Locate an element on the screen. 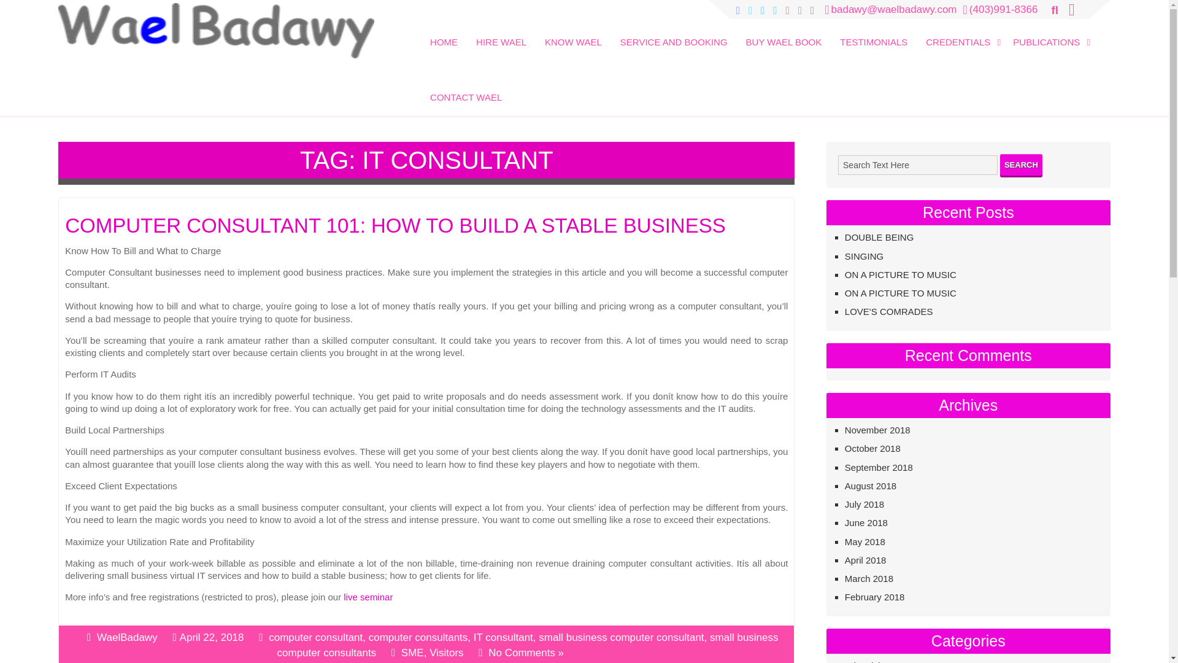 The width and height of the screenshot is (1178, 663). Search is located at coordinates (26, 10).